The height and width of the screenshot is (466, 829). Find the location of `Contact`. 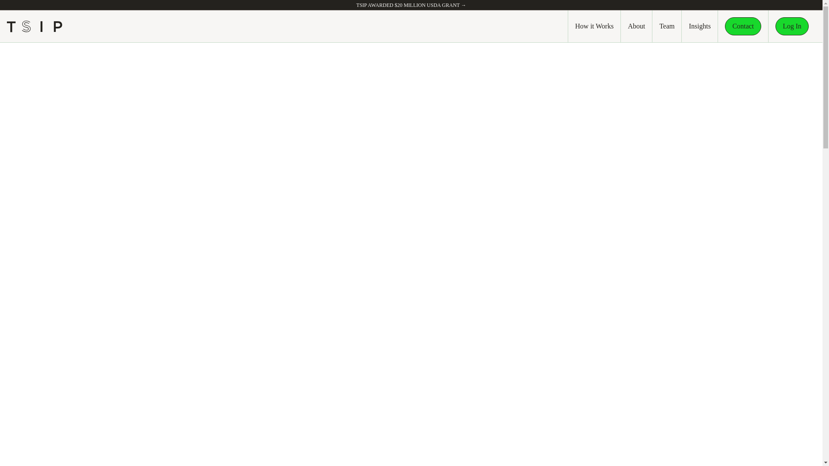

Contact is located at coordinates (743, 26).